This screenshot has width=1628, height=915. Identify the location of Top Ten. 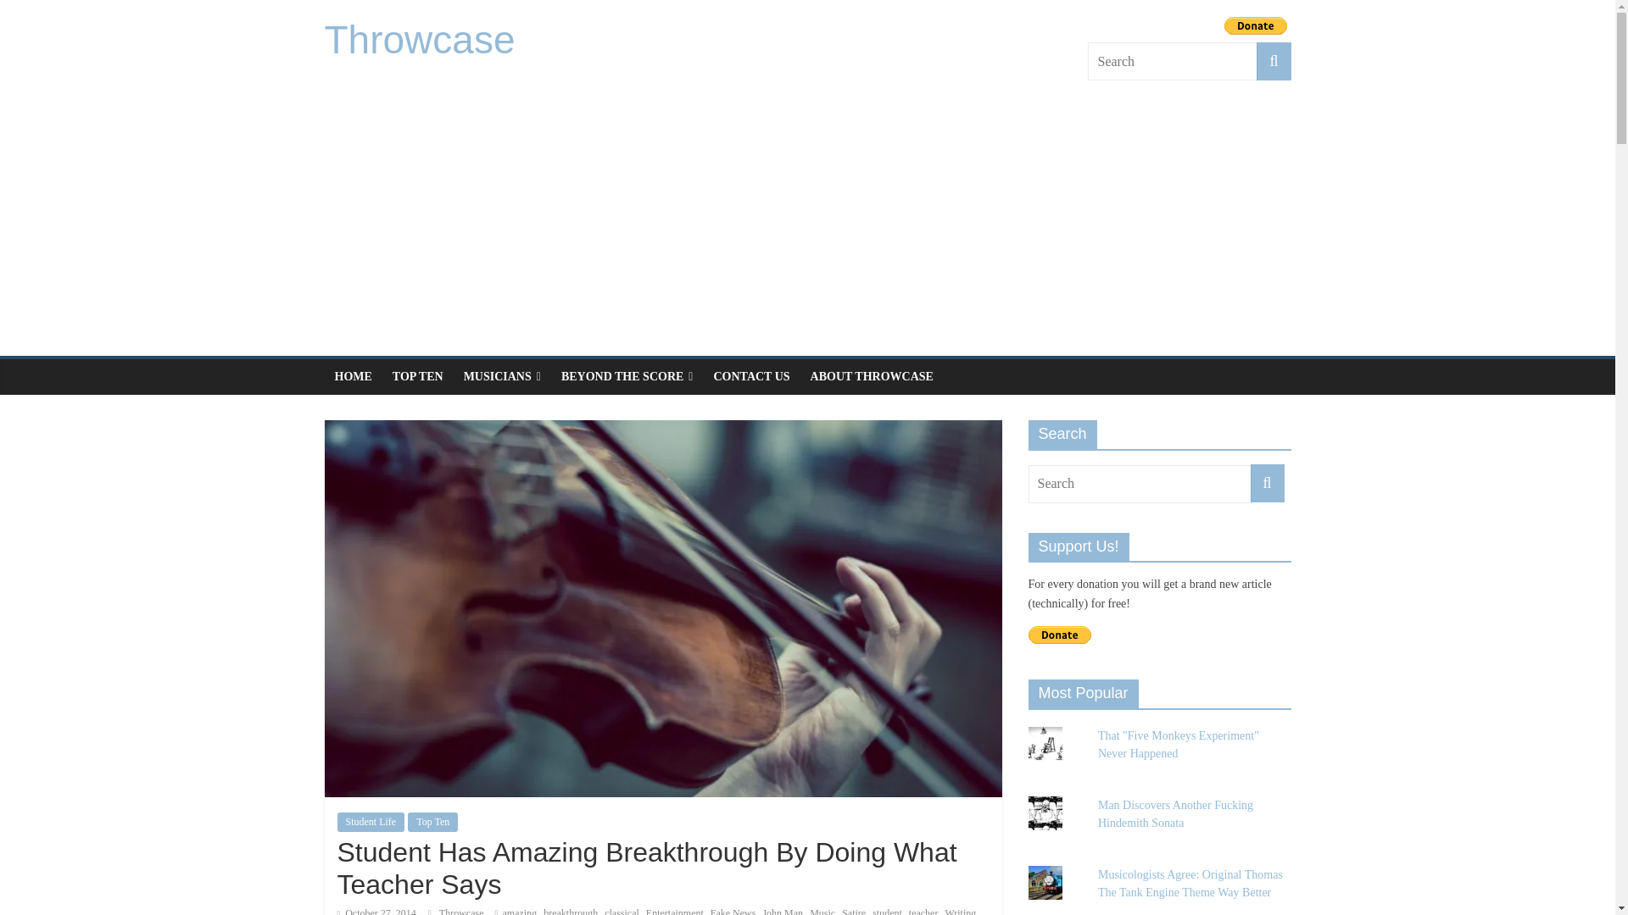
(432, 822).